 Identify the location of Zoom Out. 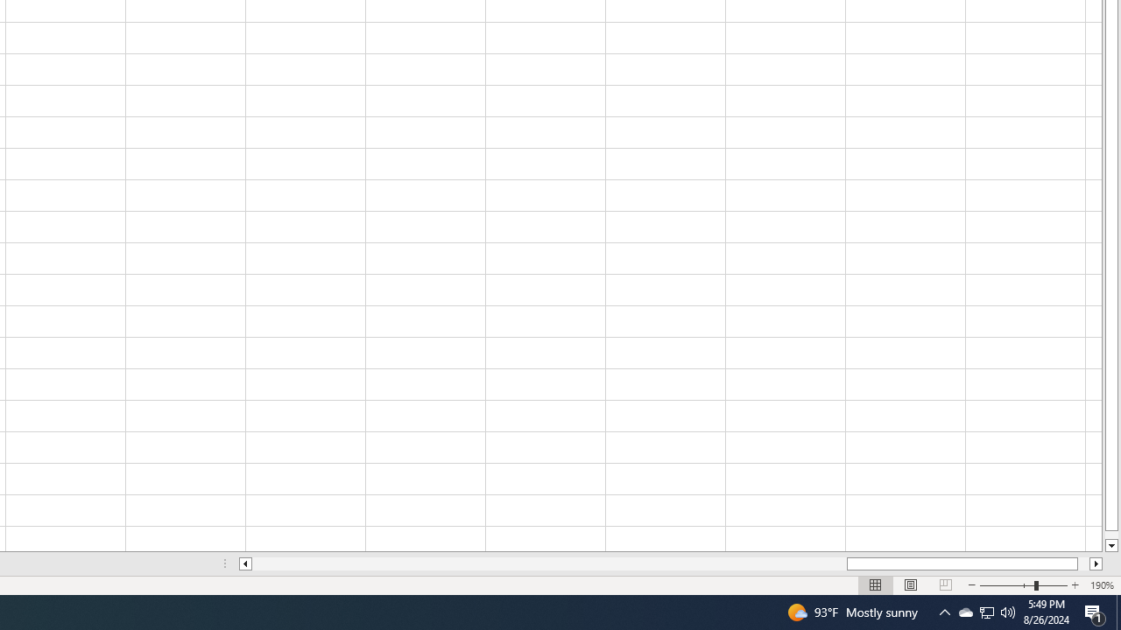
(1007, 584).